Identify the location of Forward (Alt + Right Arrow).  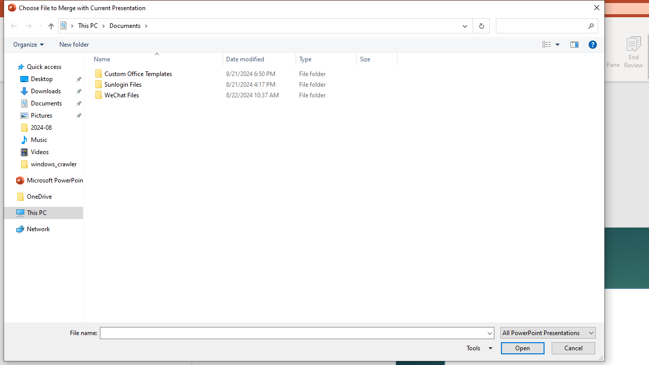
(28, 26).